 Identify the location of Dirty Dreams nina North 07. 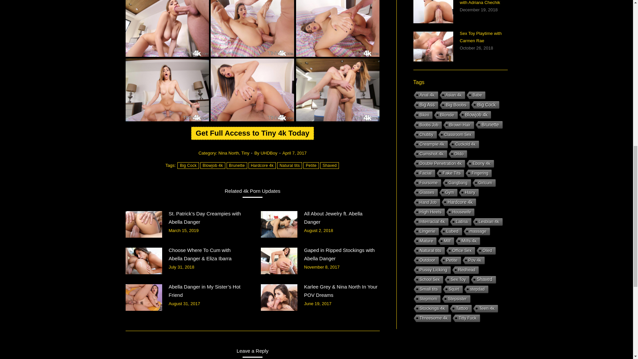
(167, 90).